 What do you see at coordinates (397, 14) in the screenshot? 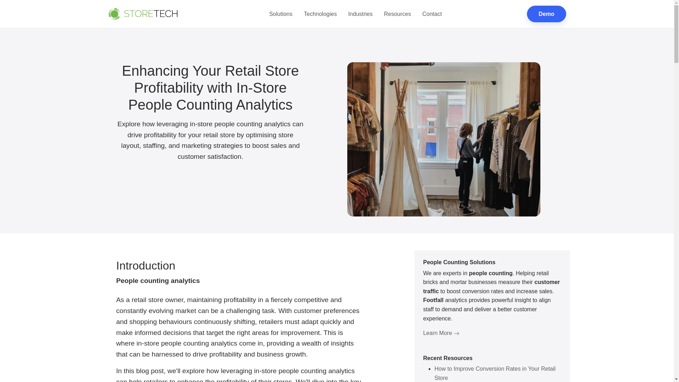
I see `Resources` at bounding box center [397, 14].